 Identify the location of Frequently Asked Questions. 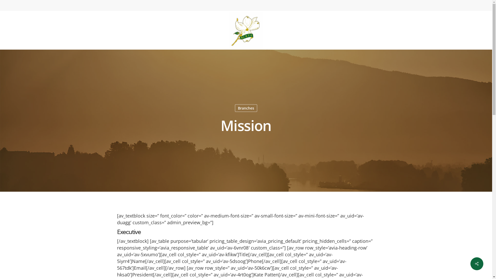
(236, 175).